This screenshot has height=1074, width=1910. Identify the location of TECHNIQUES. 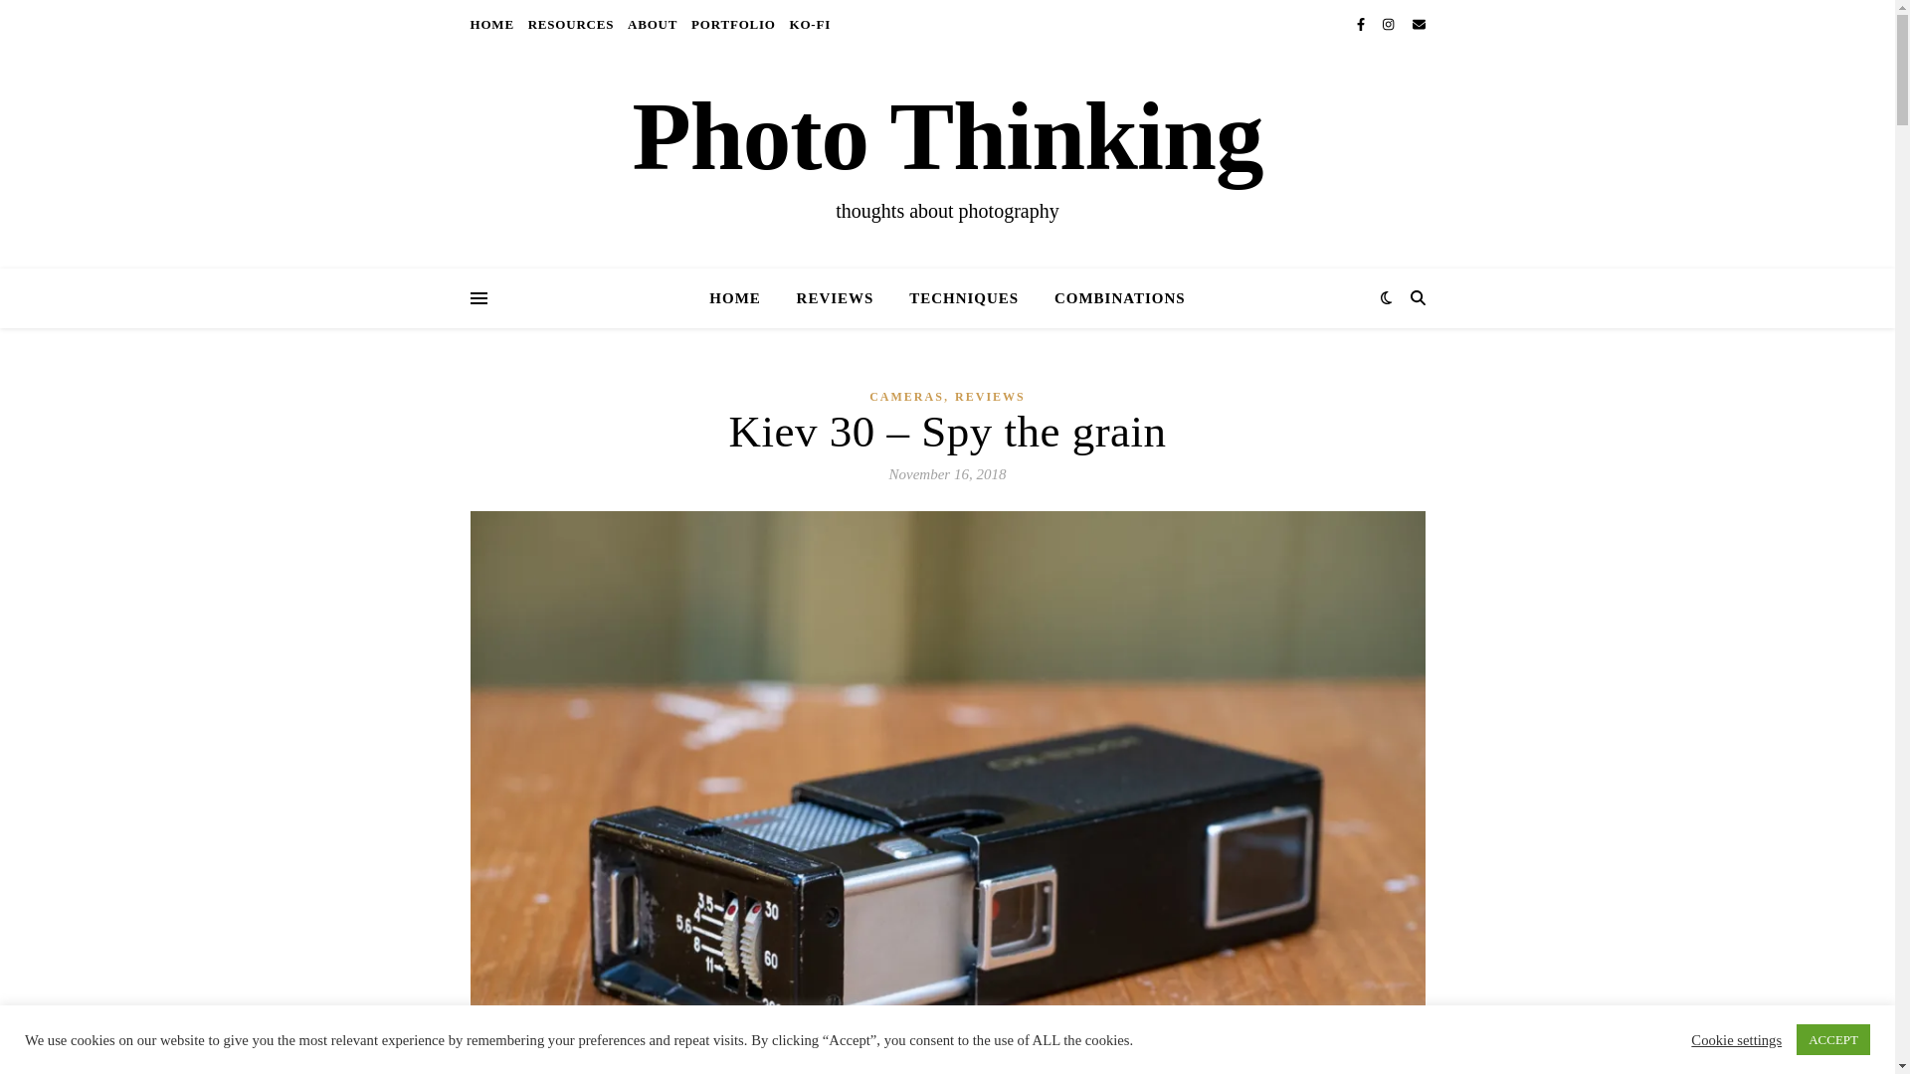
(964, 298).